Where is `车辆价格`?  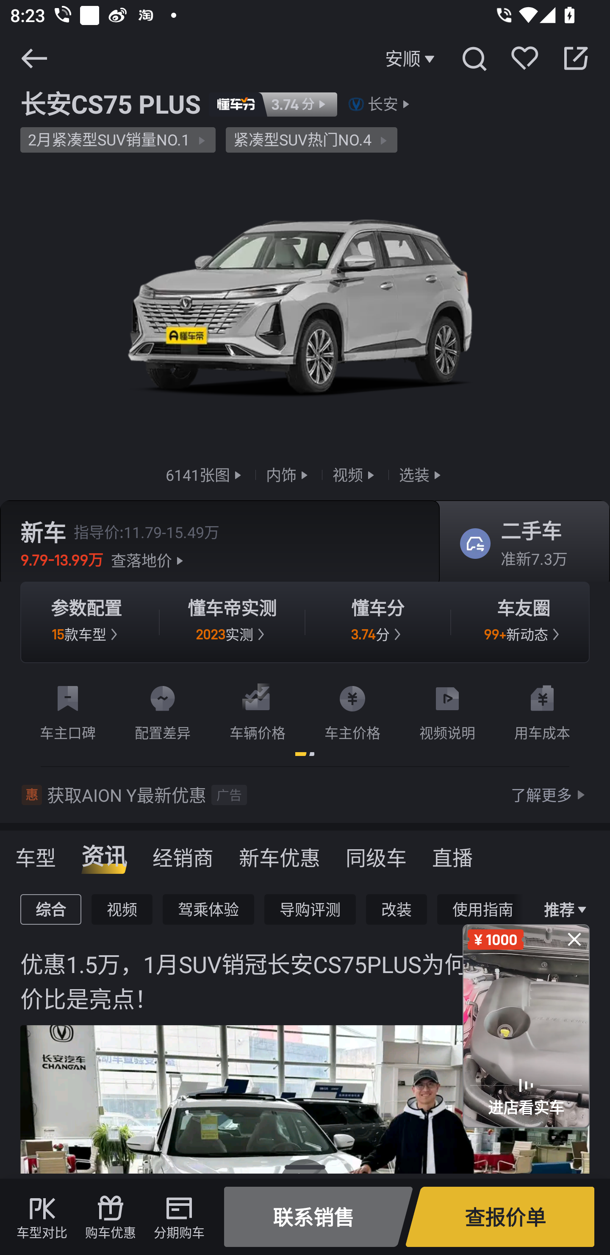
车辆价格 is located at coordinates (258, 710).